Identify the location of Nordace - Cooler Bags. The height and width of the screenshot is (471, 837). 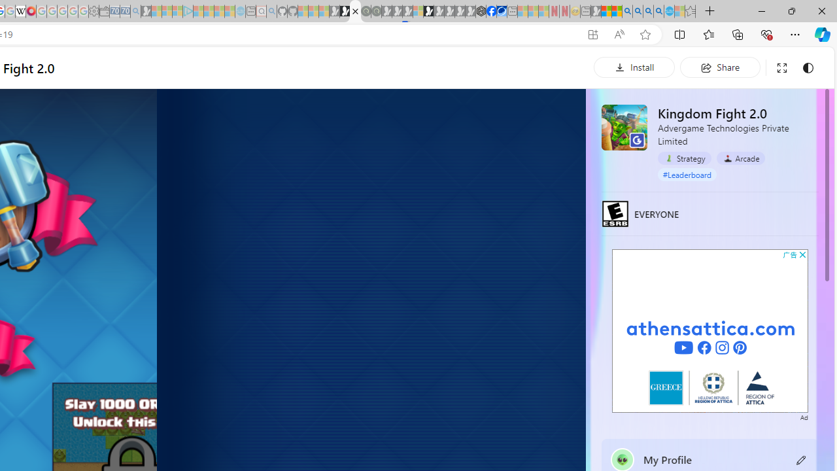
(481, 12).